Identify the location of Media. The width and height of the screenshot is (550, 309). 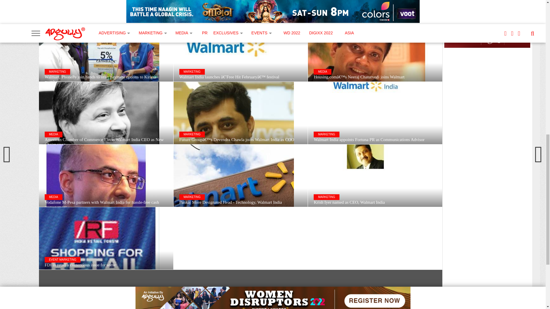
(190, 299).